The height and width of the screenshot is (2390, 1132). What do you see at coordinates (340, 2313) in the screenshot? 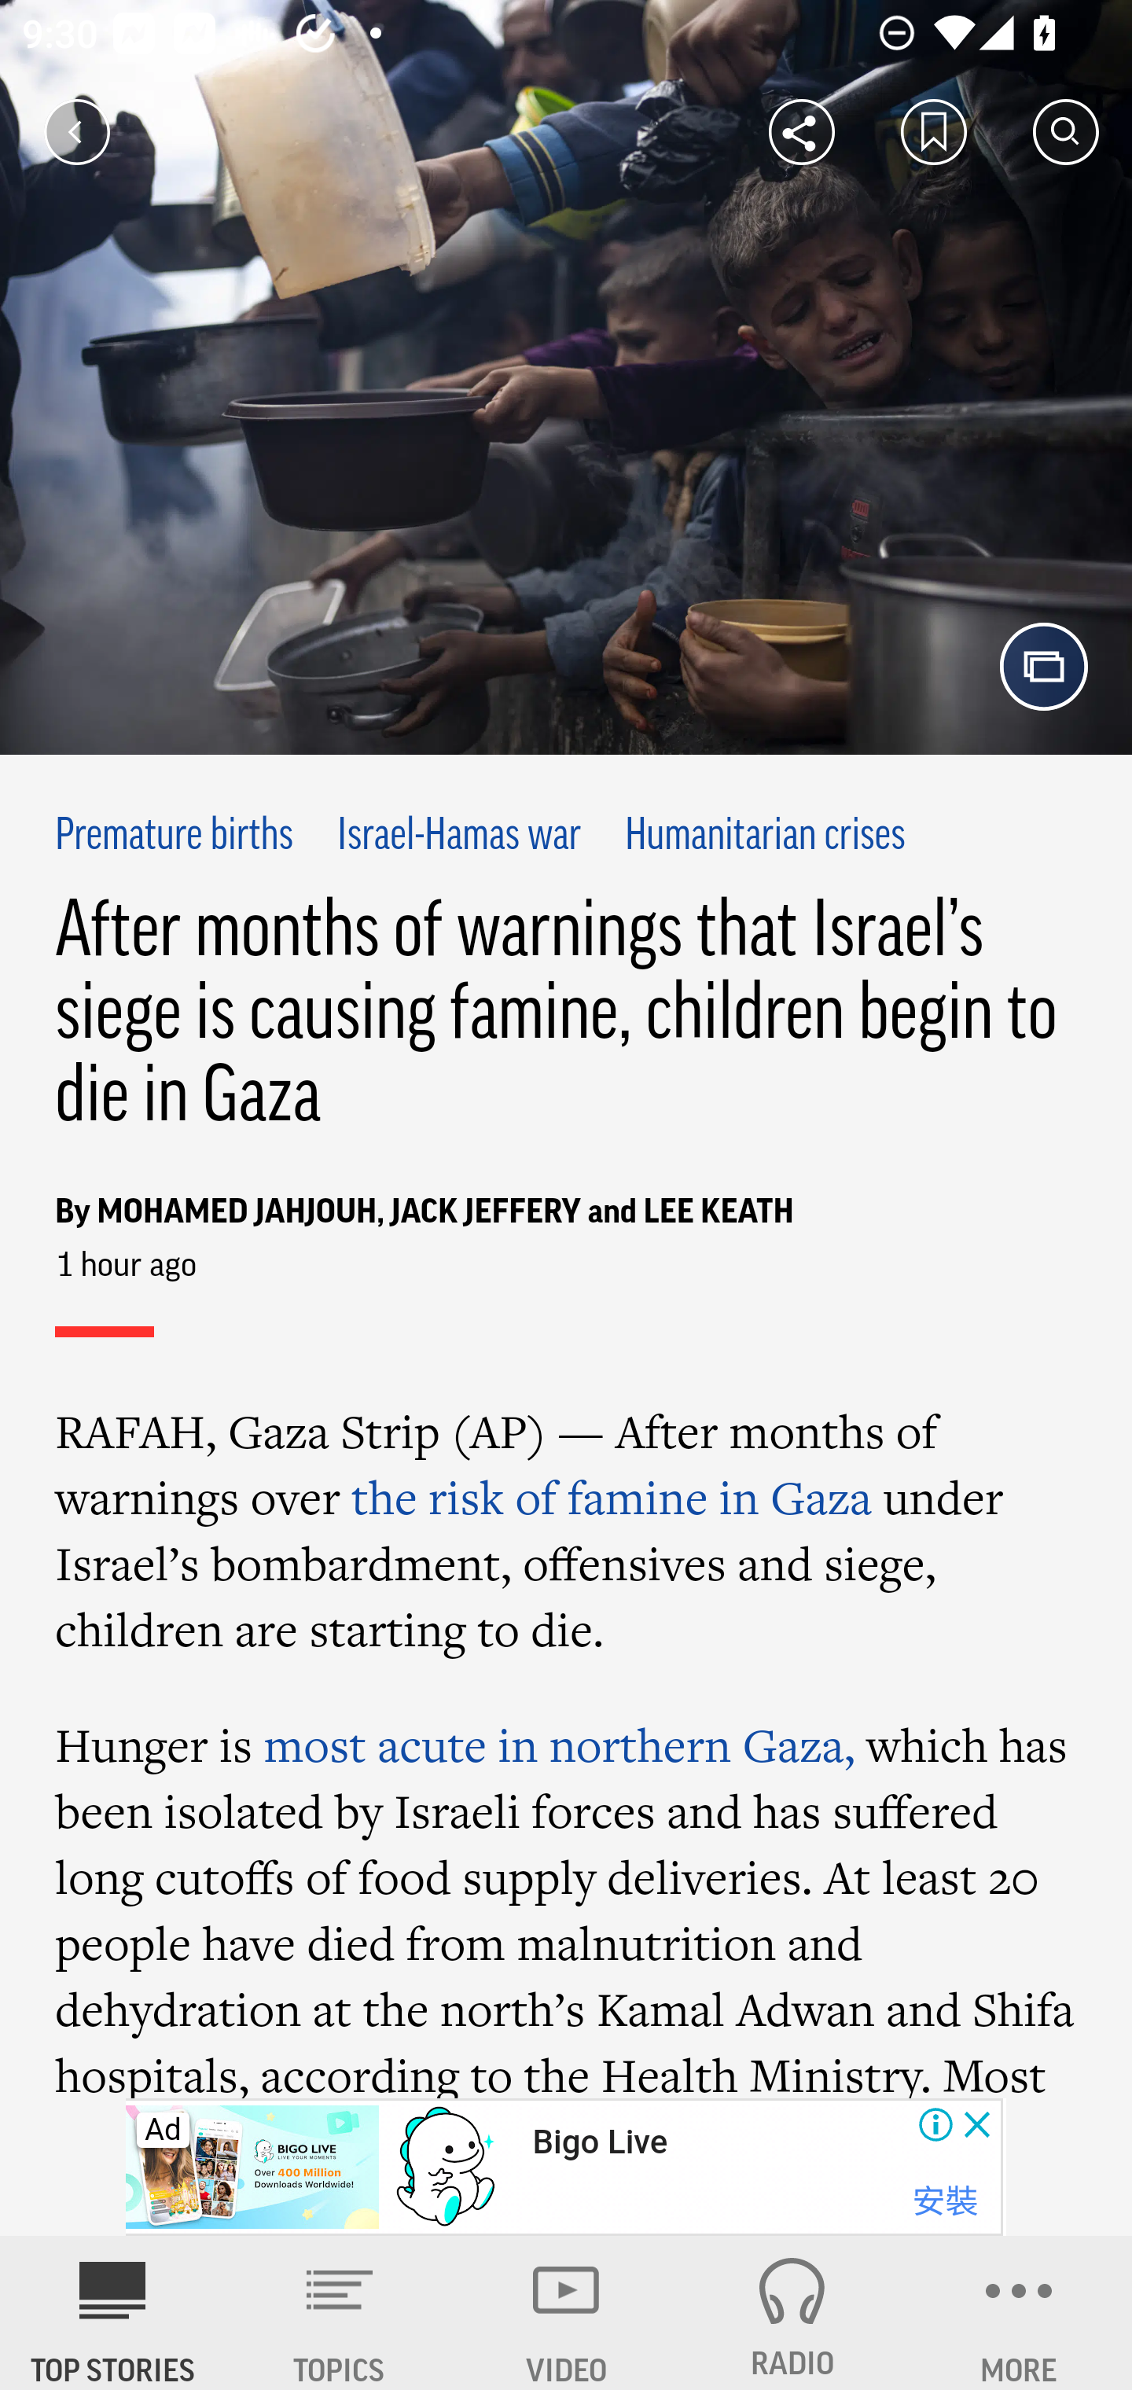
I see `TOPICS` at bounding box center [340, 2313].